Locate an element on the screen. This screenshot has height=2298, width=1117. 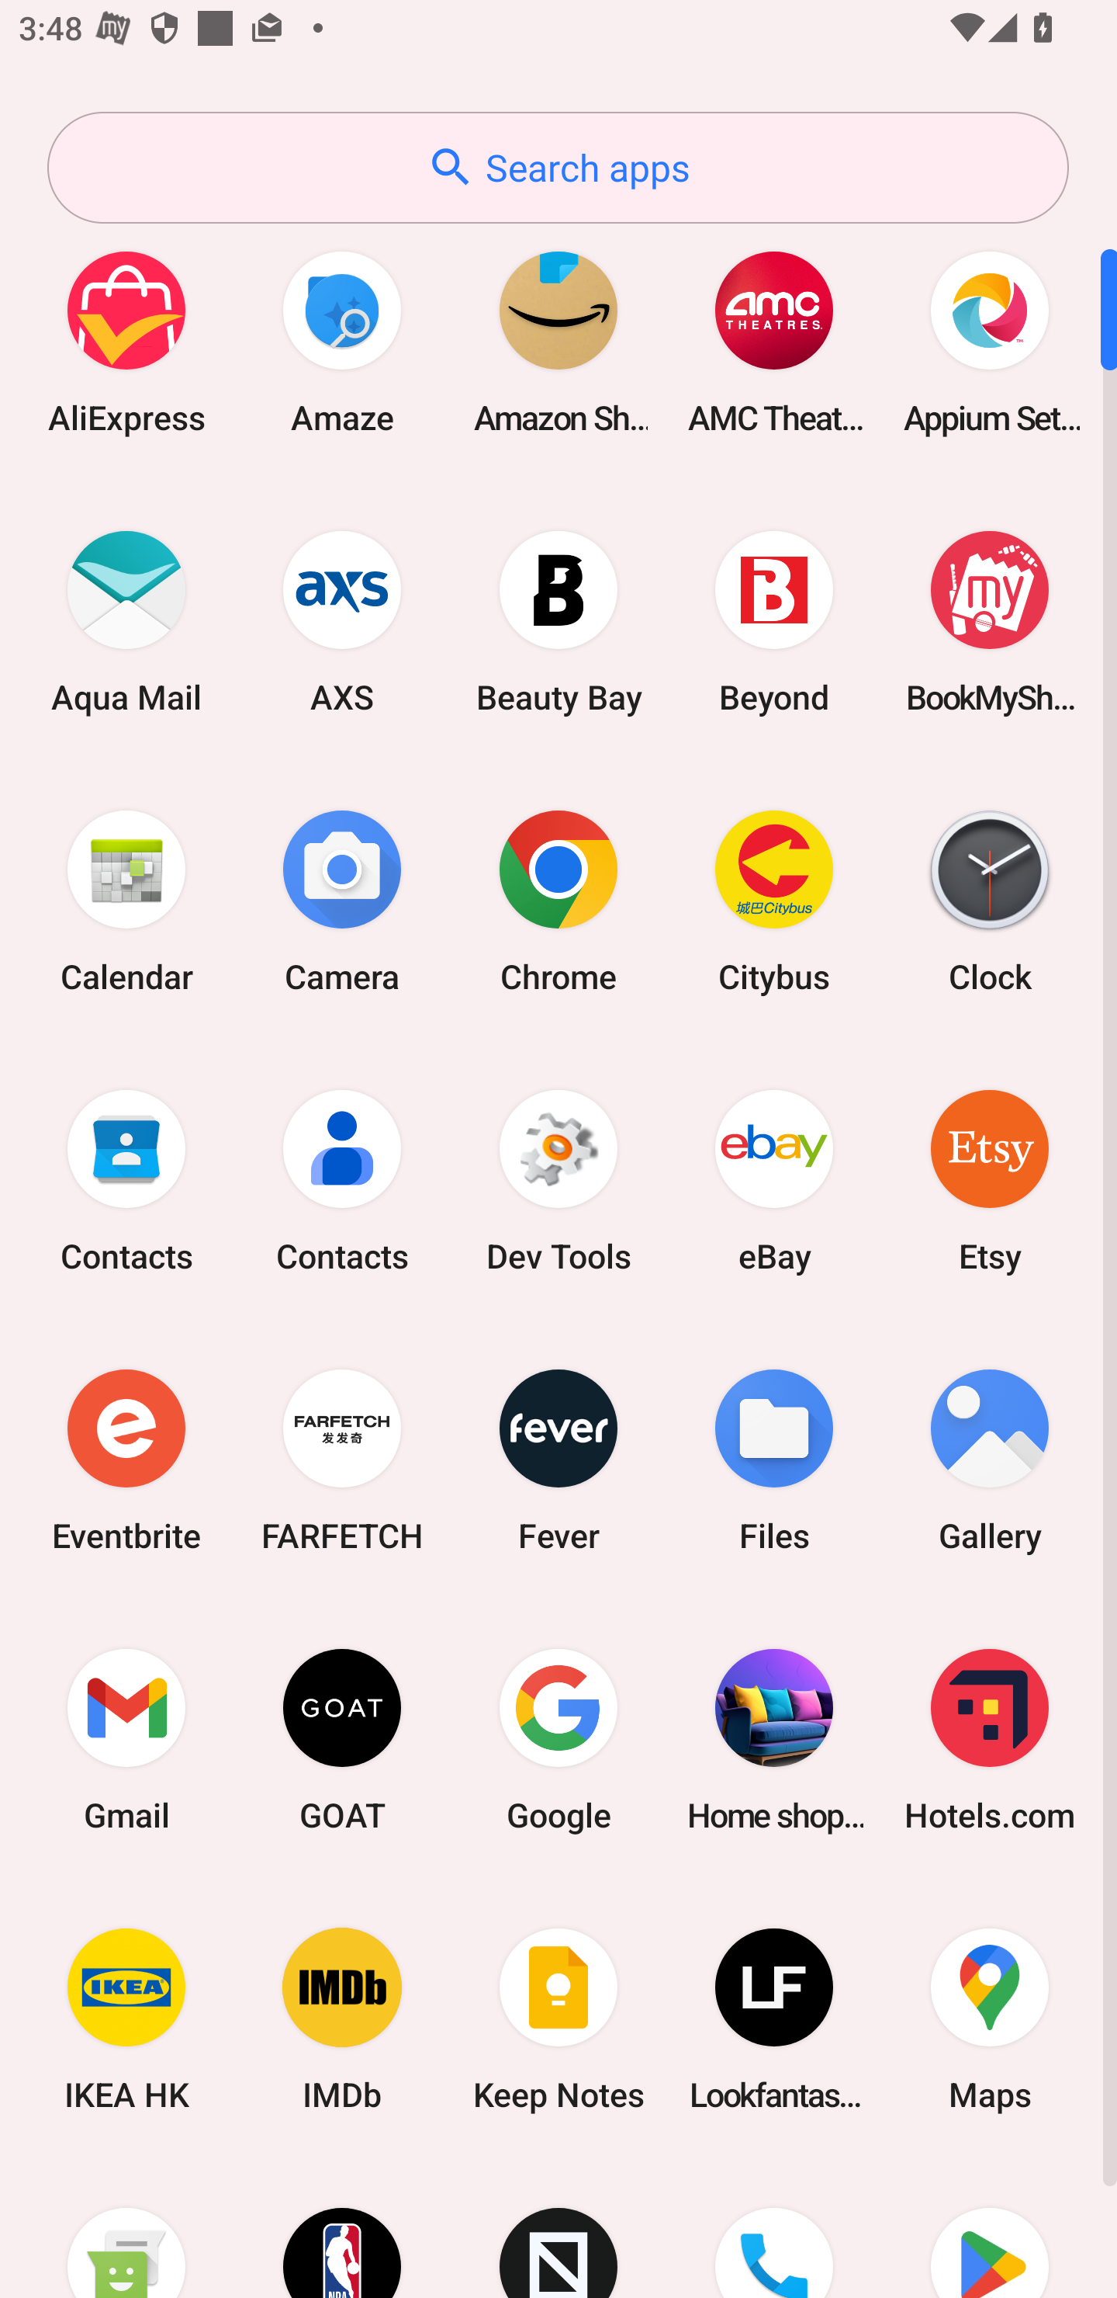
IMDb is located at coordinates (342, 2020).